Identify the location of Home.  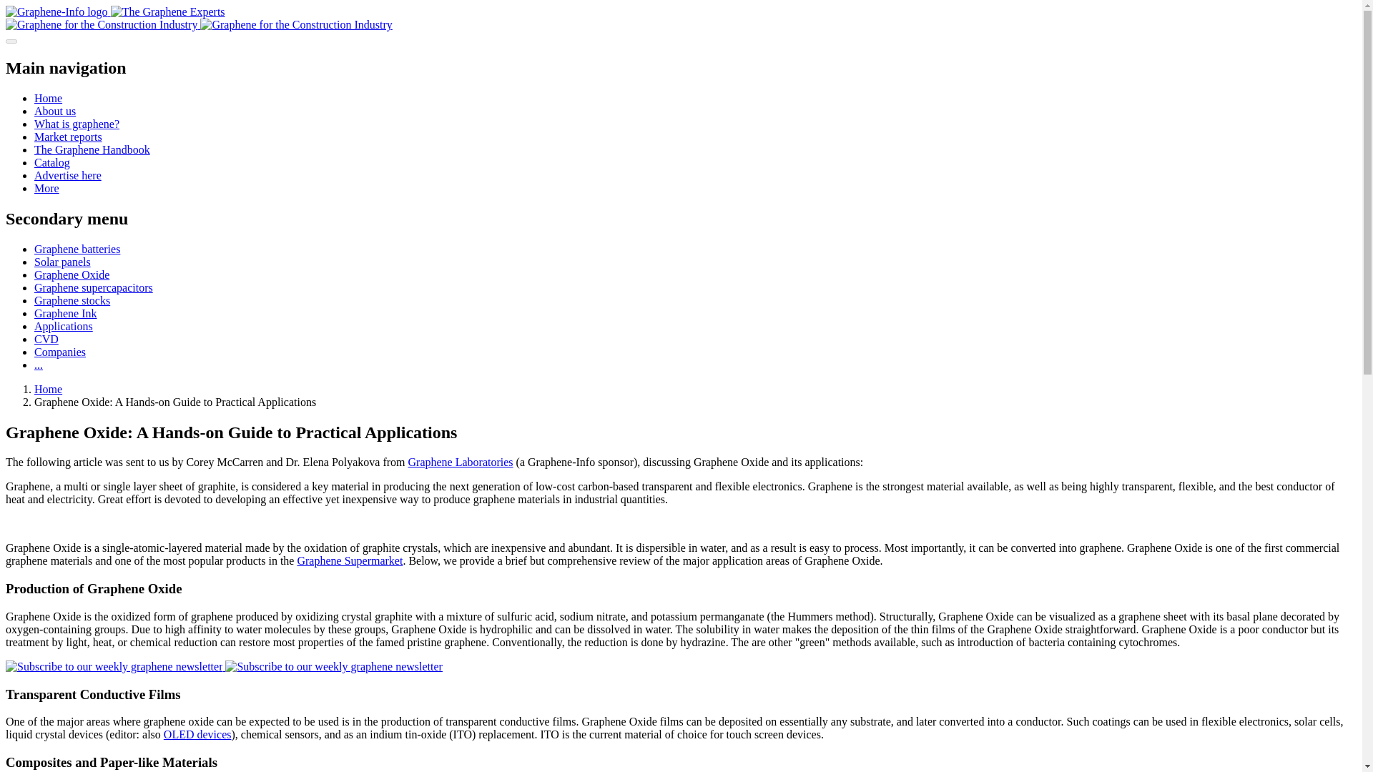
(114, 11).